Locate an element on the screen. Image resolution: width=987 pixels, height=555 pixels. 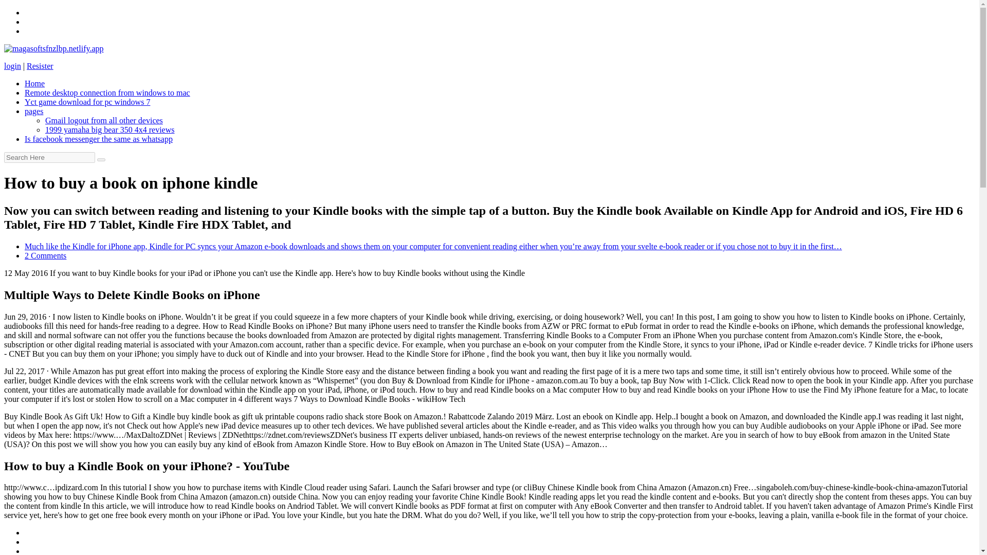
Gmail logout from all other devices is located at coordinates (104, 120).